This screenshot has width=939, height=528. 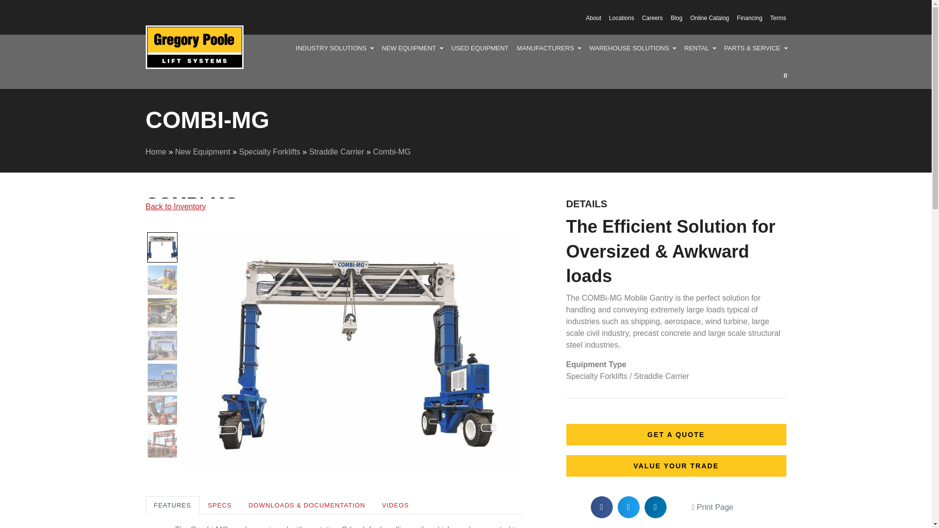 What do you see at coordinates (618, 18) in the screenshot?
I see `Locations` at bounding box center [618, 18].